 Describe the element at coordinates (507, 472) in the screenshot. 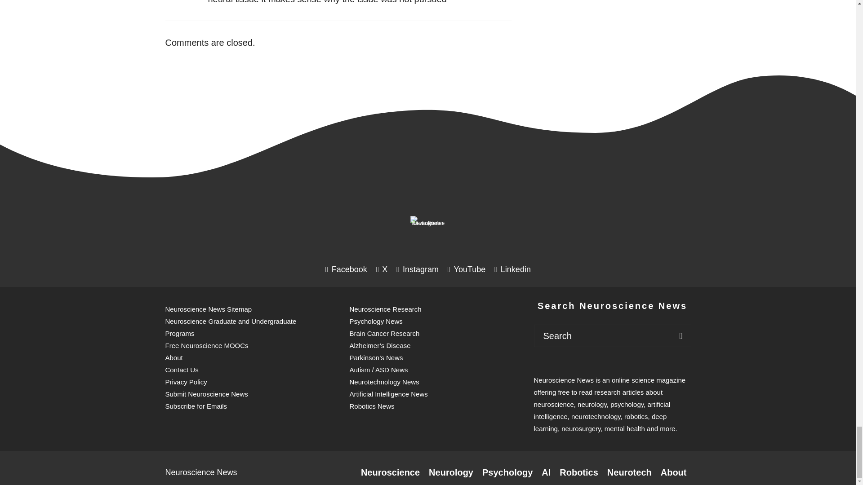

I see `Psychology Research Articles` at that location.